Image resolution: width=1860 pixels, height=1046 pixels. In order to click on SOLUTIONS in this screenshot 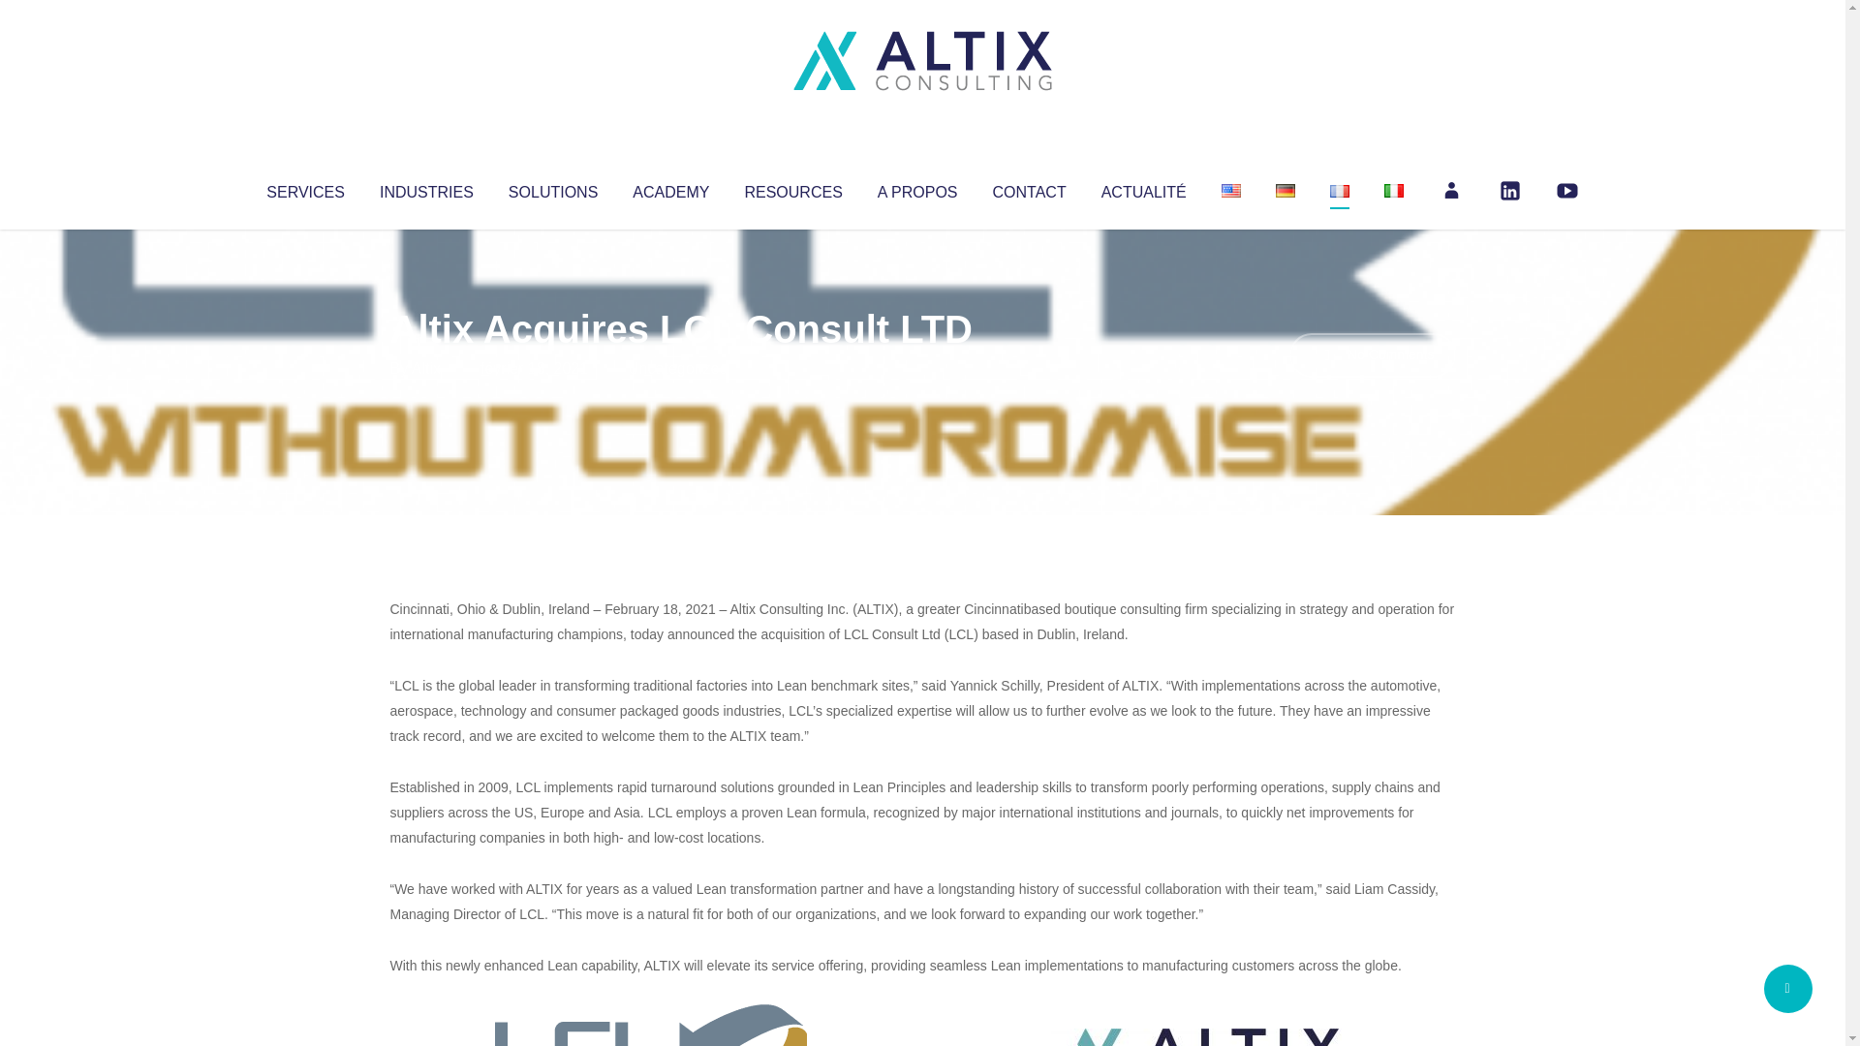, I will do `click(552, 188)`.